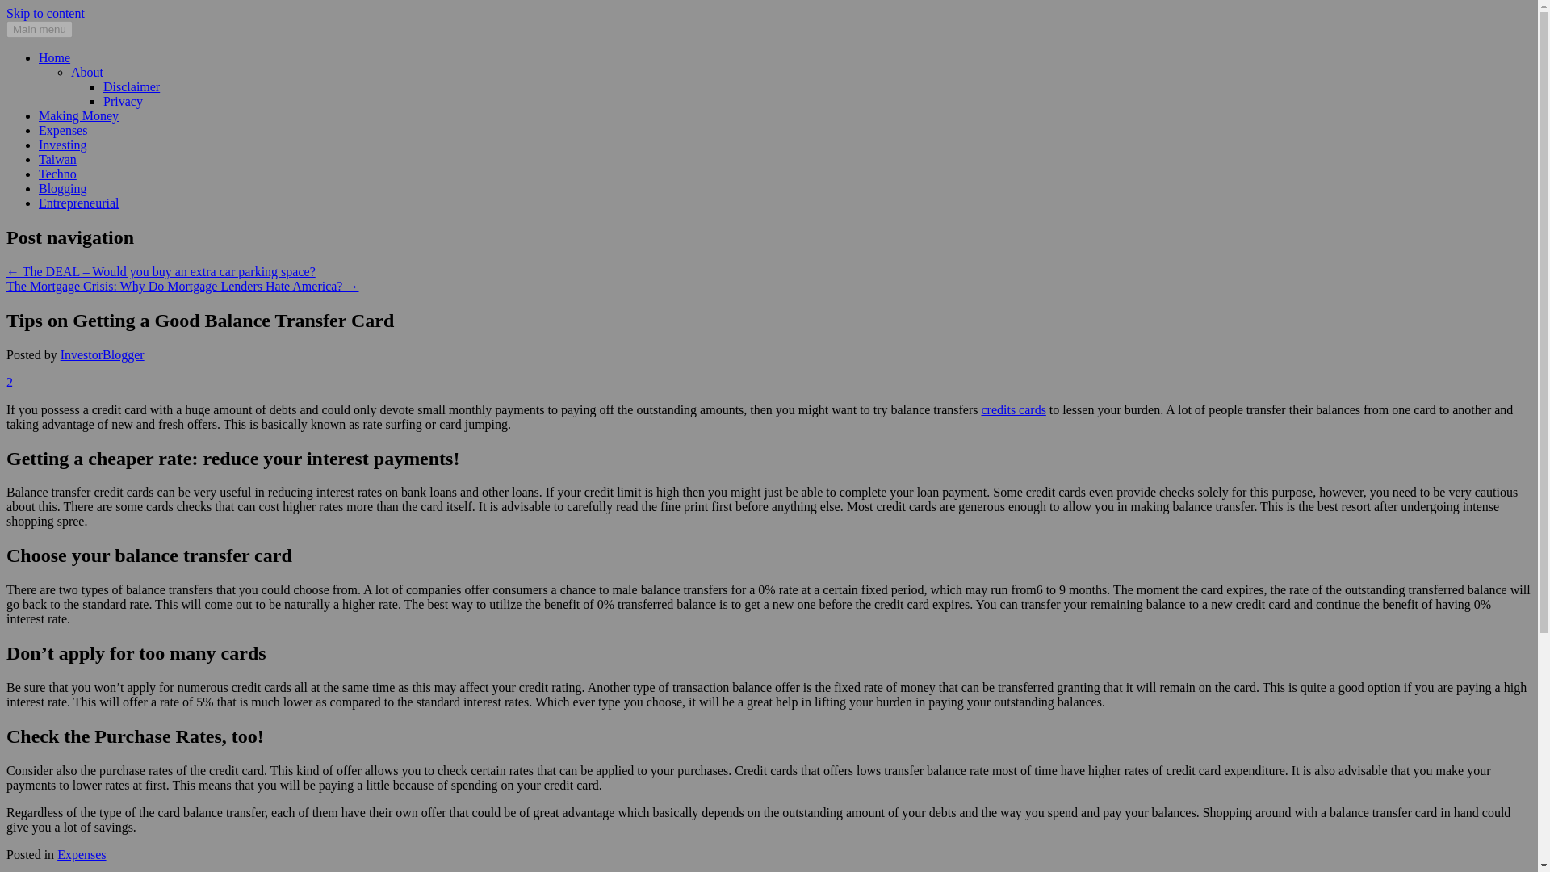 This screenshot has width=1550, height=872. Describe the element at coordinates (131, 86) in the screenshot. I see `Disclaimer` at that location.